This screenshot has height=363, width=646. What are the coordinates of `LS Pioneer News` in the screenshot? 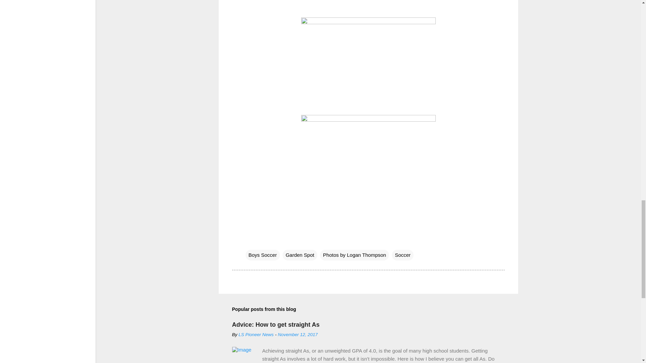 It's located at (256, 335).